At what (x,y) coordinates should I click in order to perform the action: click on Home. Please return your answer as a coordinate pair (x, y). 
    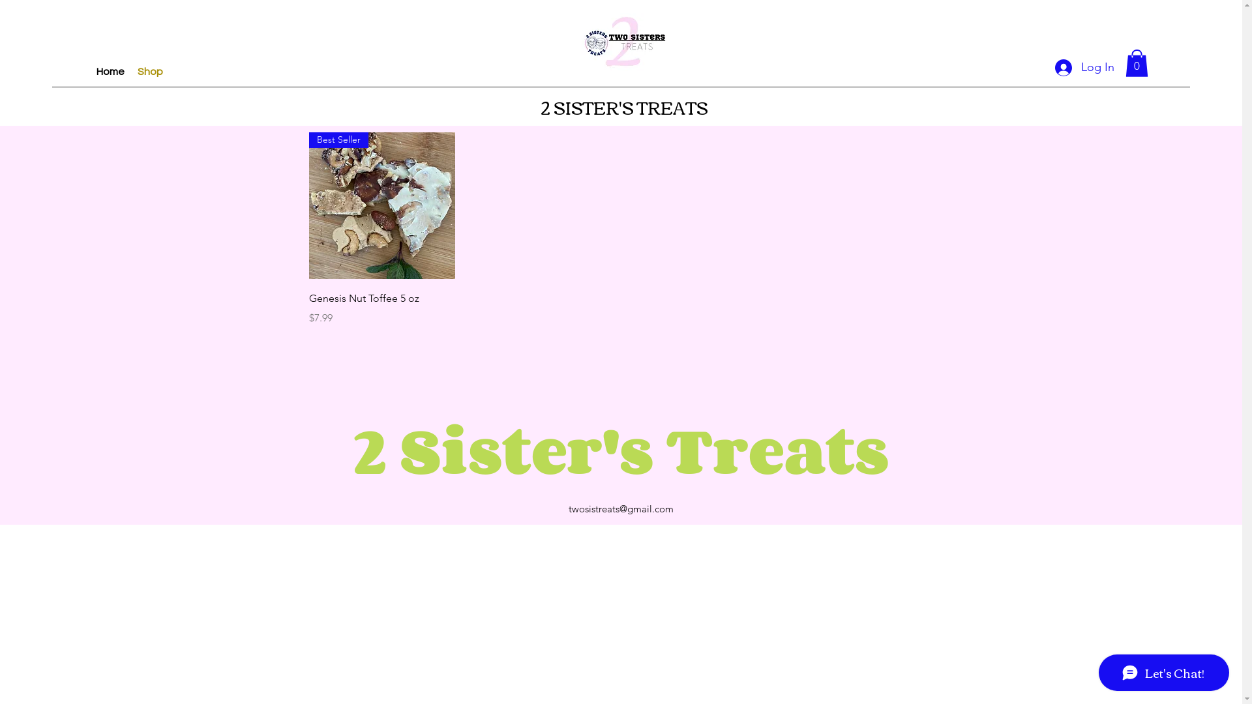
    Looking at the image, I should click on (111, 72).